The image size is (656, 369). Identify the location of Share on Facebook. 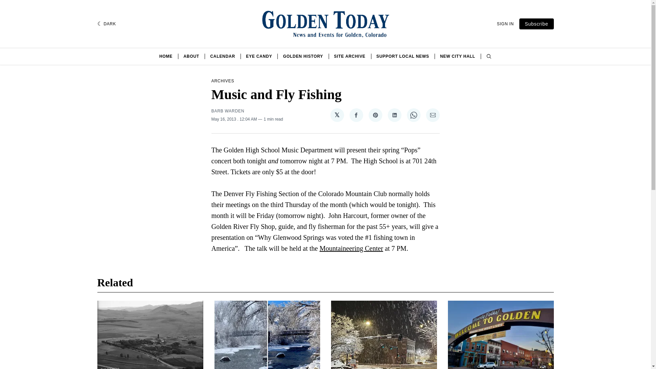
(356, 115).